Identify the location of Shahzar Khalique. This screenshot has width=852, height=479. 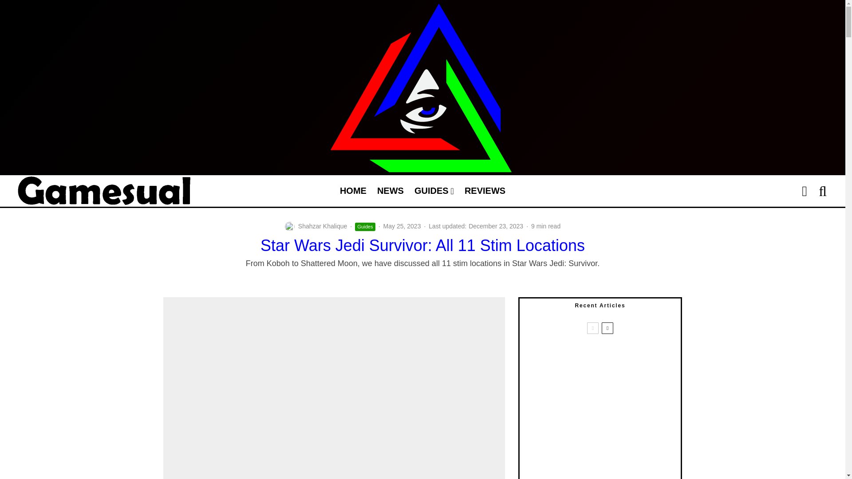
(323, 226).